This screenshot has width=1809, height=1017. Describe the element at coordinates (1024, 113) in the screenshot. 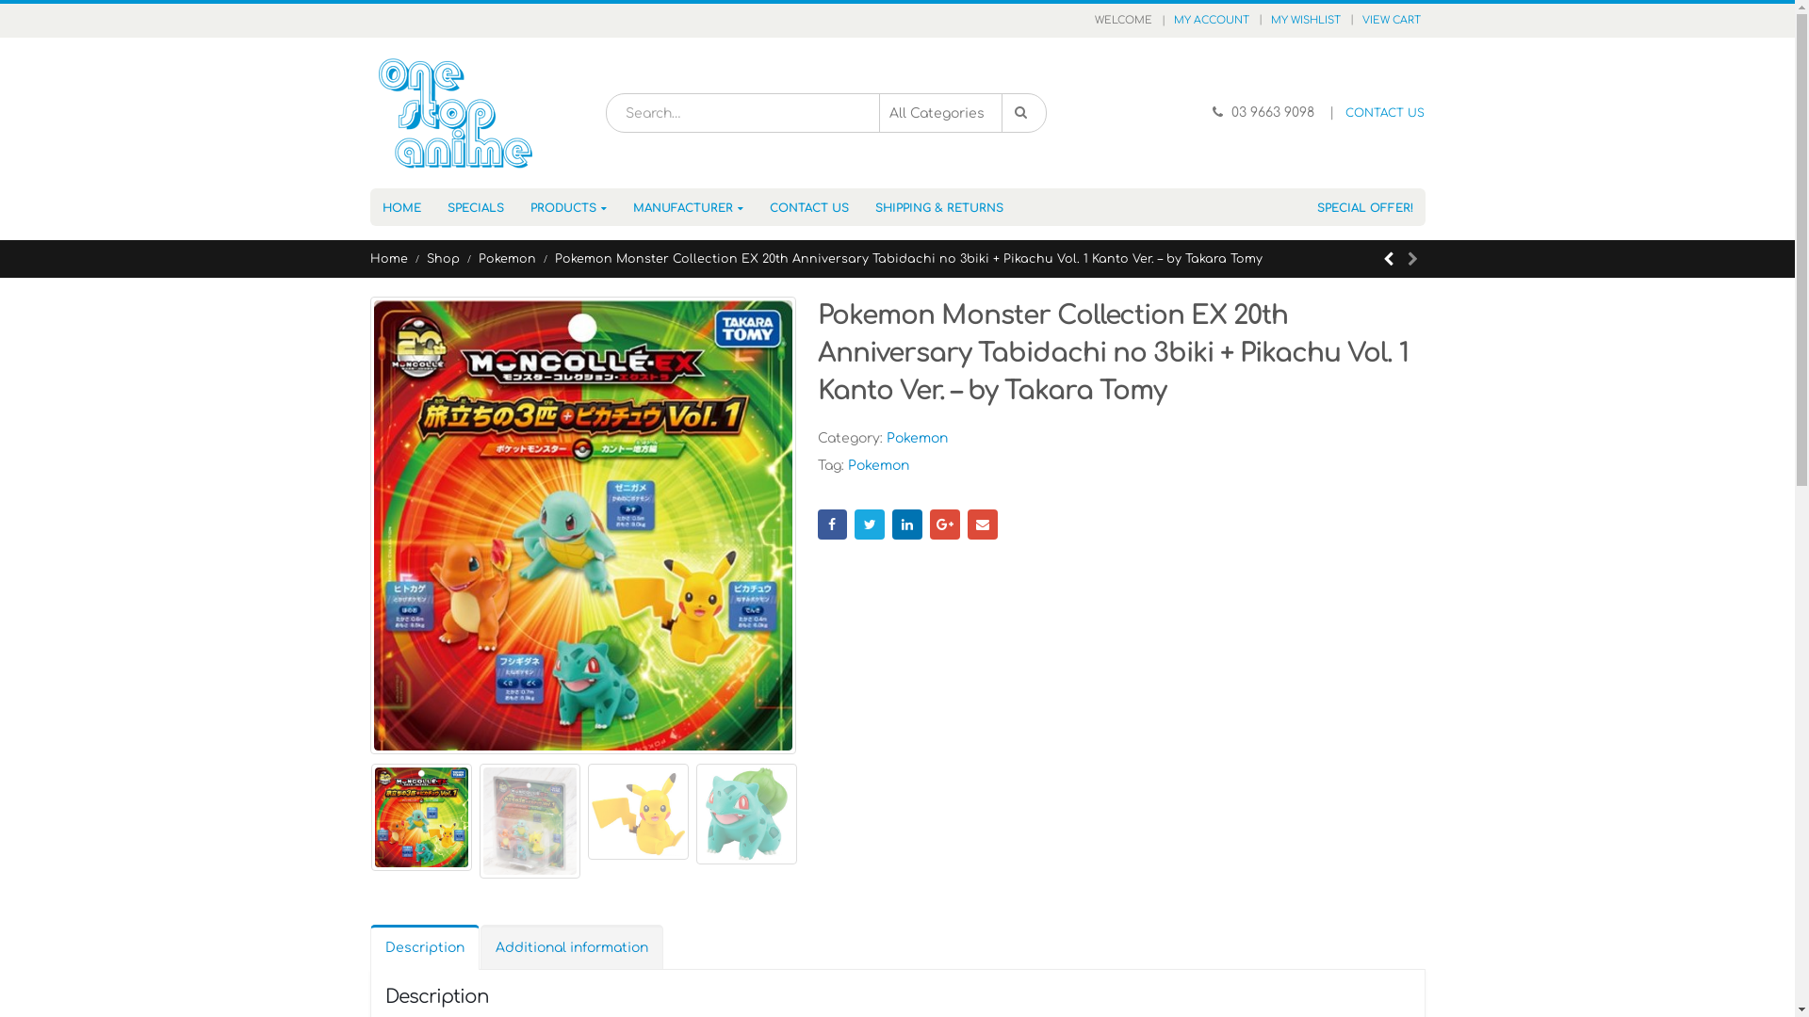

I see `Search` at that location.